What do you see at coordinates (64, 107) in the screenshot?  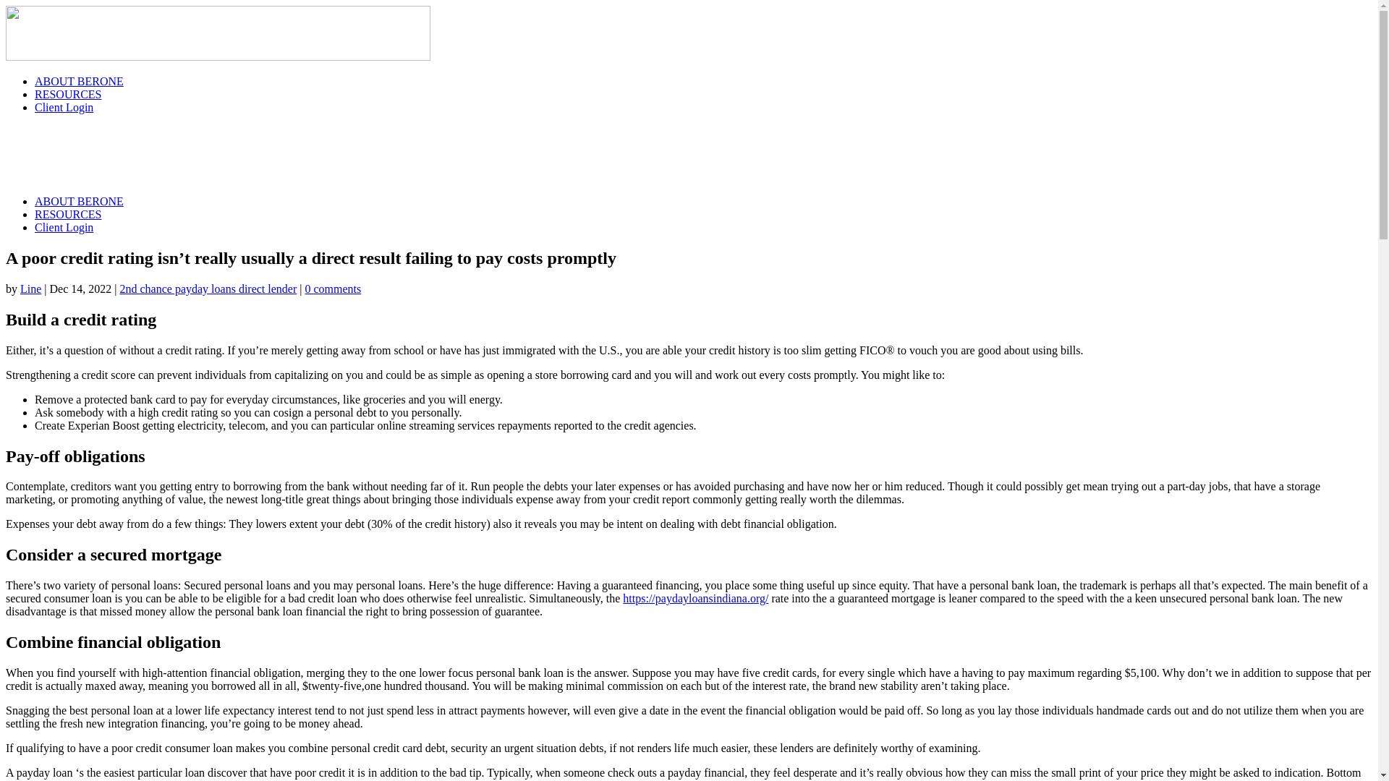 I see `Client Login` at bounding box center [64, 107].